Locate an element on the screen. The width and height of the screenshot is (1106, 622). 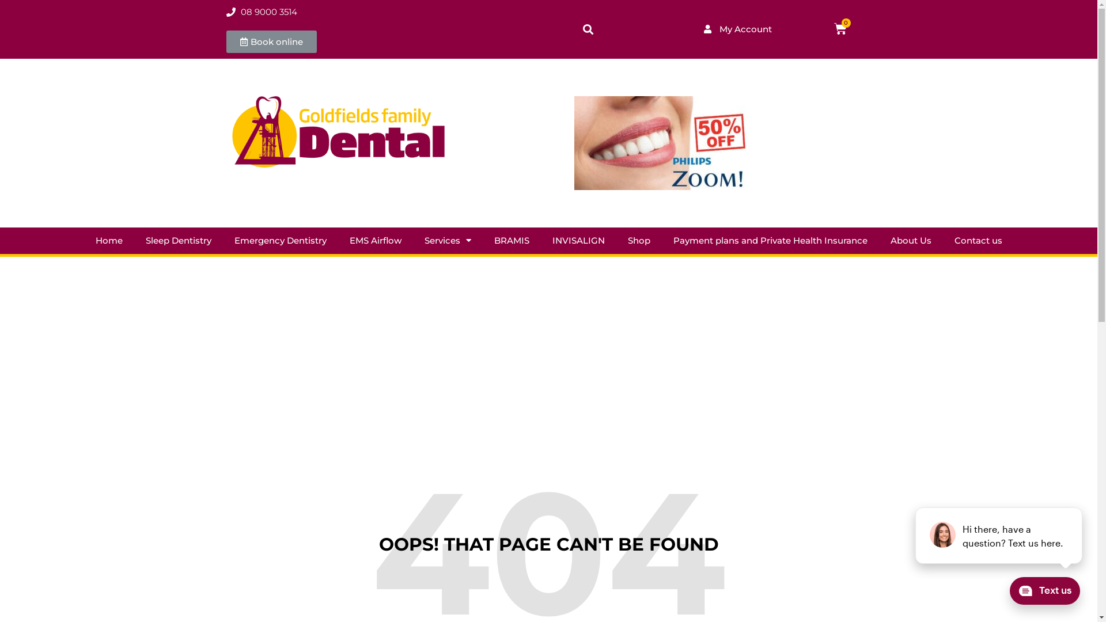
Sleep Dentistry is located at coordinates (178, 240).